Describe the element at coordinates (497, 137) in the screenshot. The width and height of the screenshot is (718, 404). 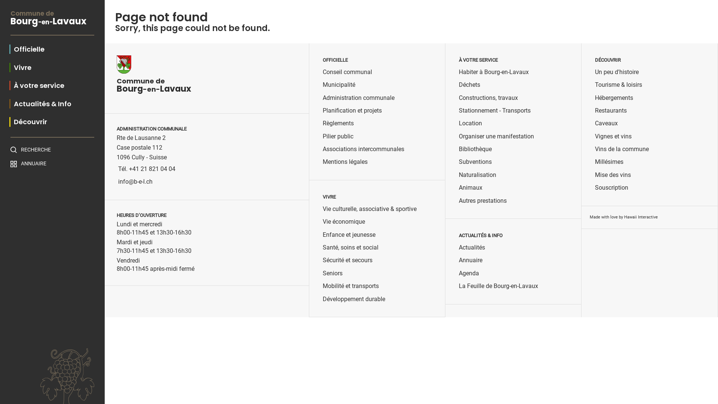
I see `Organiser une manifestation` at that location.